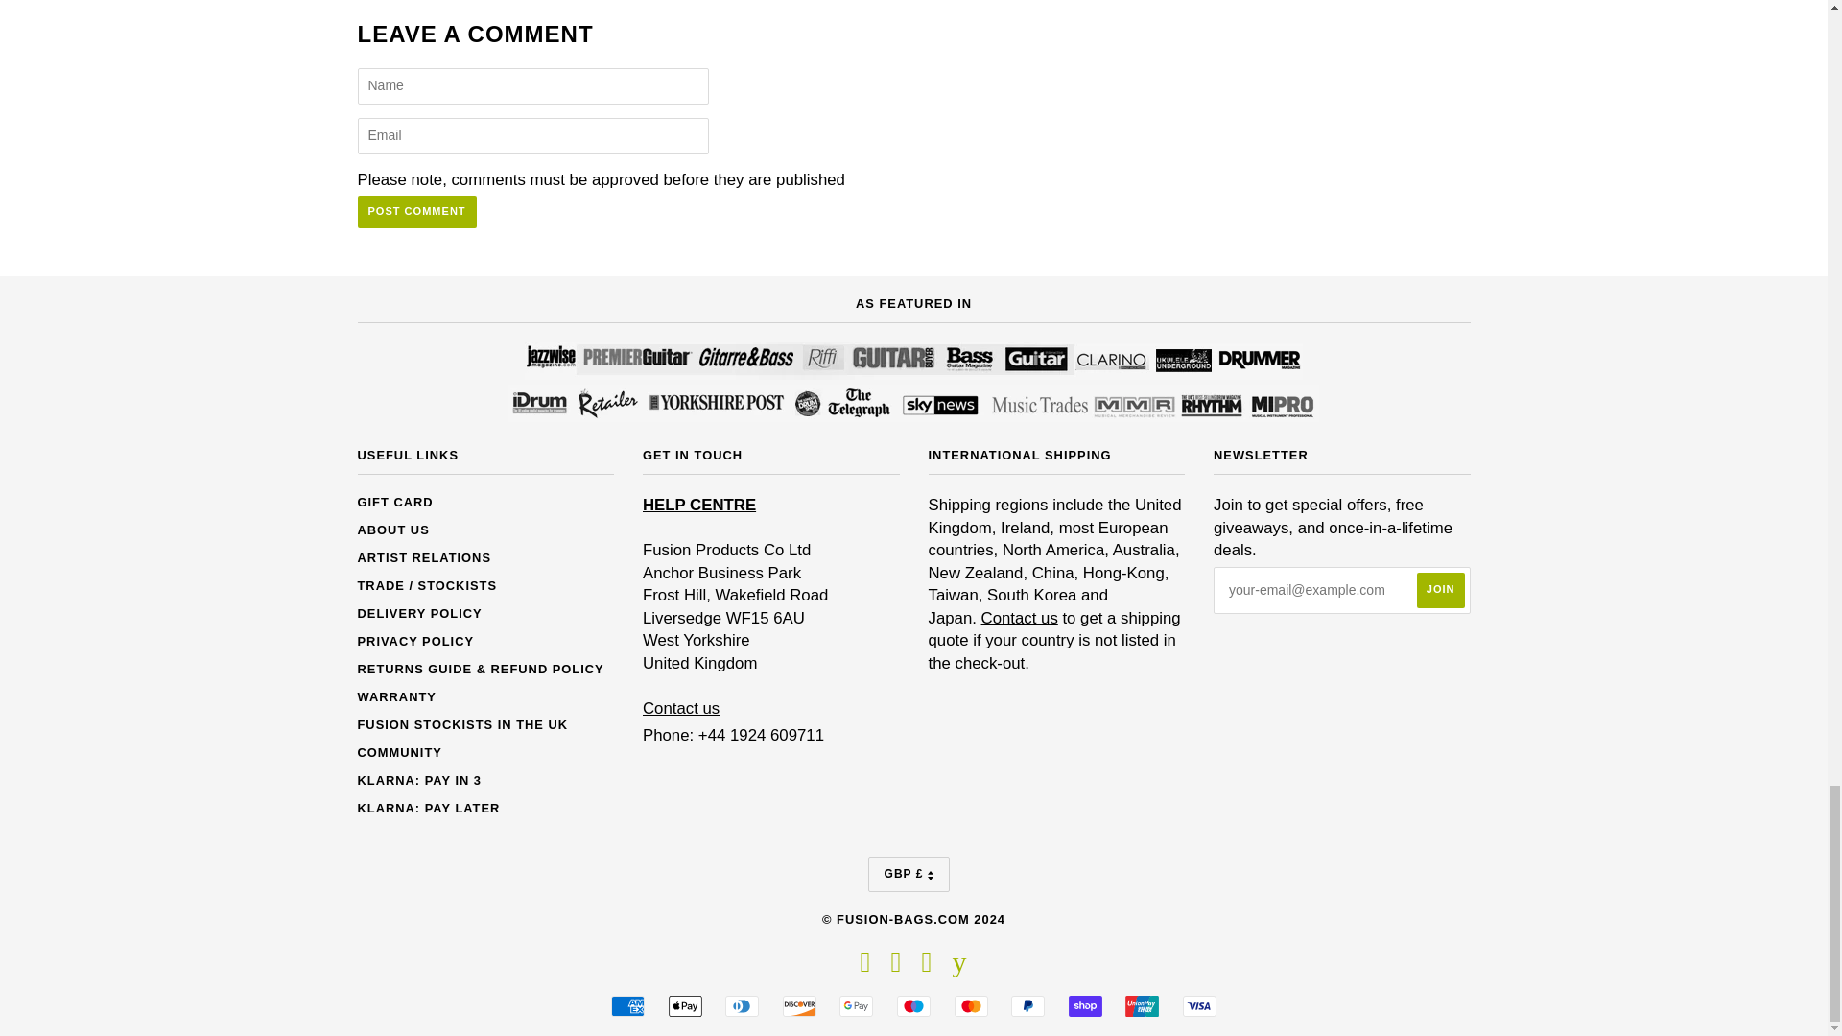 This screenshot has height=1036, width=1842. What do you see at coordinates (959, 967) in the screenshot?
I see `Fusion-Bags.com on Youtube` at bounding box center [959, 967].